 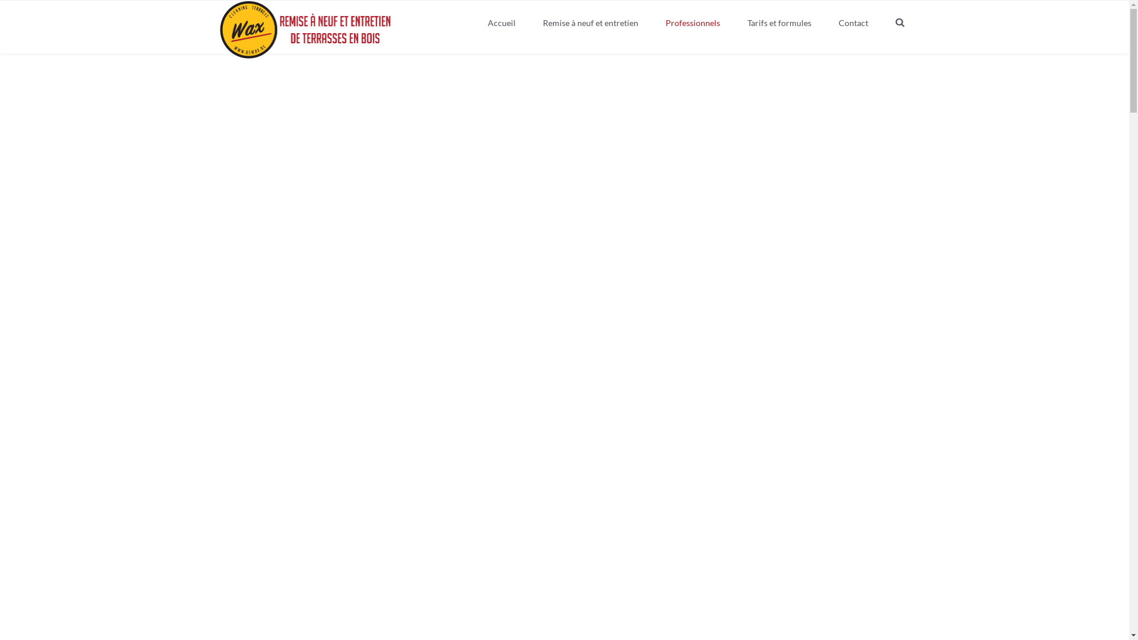 I want to click on Accueil, so click(x=501, y=24).